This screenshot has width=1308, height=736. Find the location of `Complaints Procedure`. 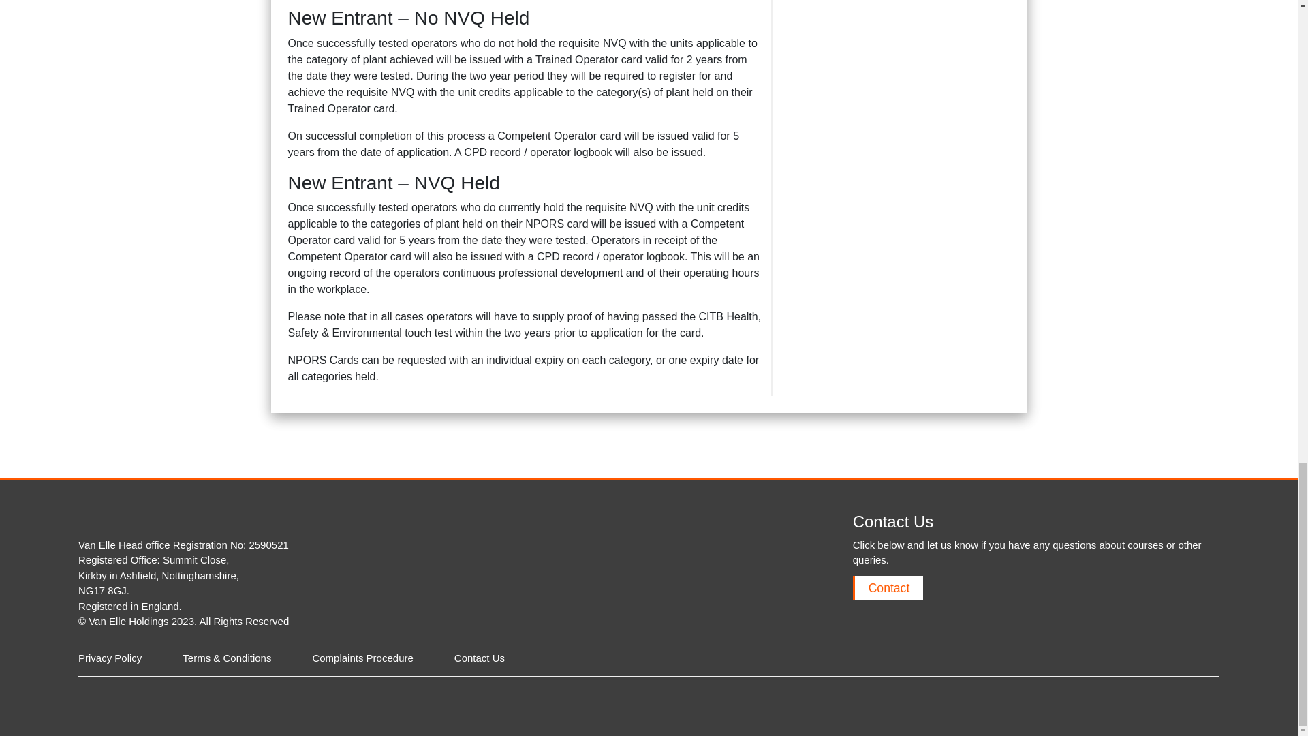

Complaints Procedure is located at coordinates (362, 658).